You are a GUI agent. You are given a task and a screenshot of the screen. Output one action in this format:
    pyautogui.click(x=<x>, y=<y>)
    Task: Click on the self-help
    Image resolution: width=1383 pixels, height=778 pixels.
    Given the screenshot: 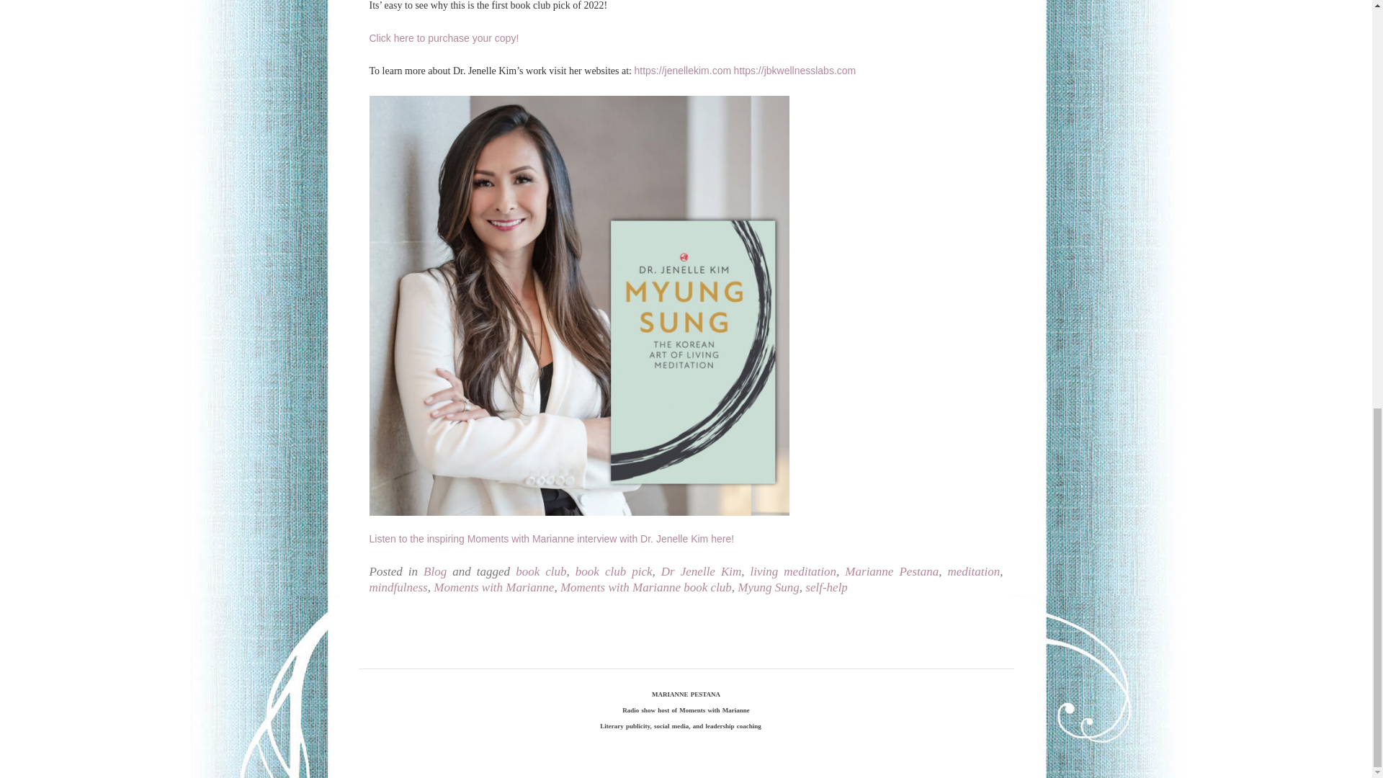 What is the action you would take?
    pyautogui.click(x=825, y=587)
    